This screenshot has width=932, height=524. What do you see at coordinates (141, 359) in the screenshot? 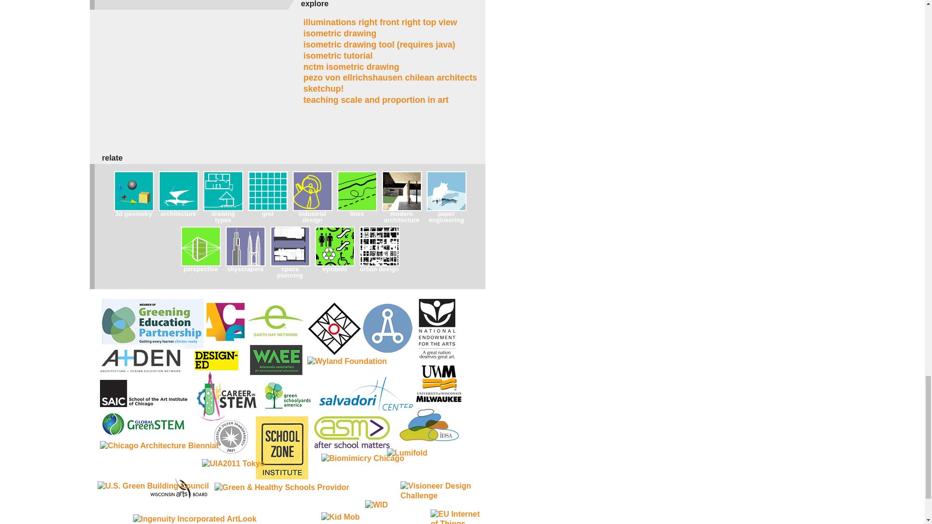
I see `ADEN` at bounding box center [141, 359].